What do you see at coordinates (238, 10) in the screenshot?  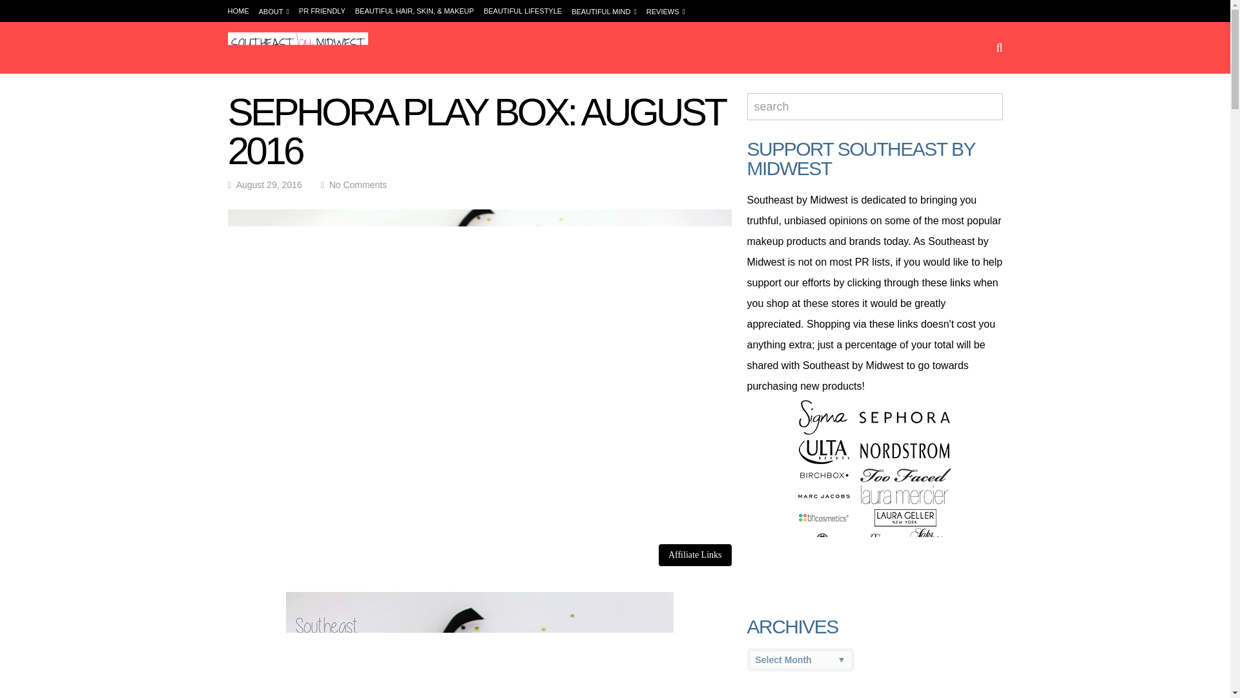 I see `HOME` at bounding box center [238, 10].